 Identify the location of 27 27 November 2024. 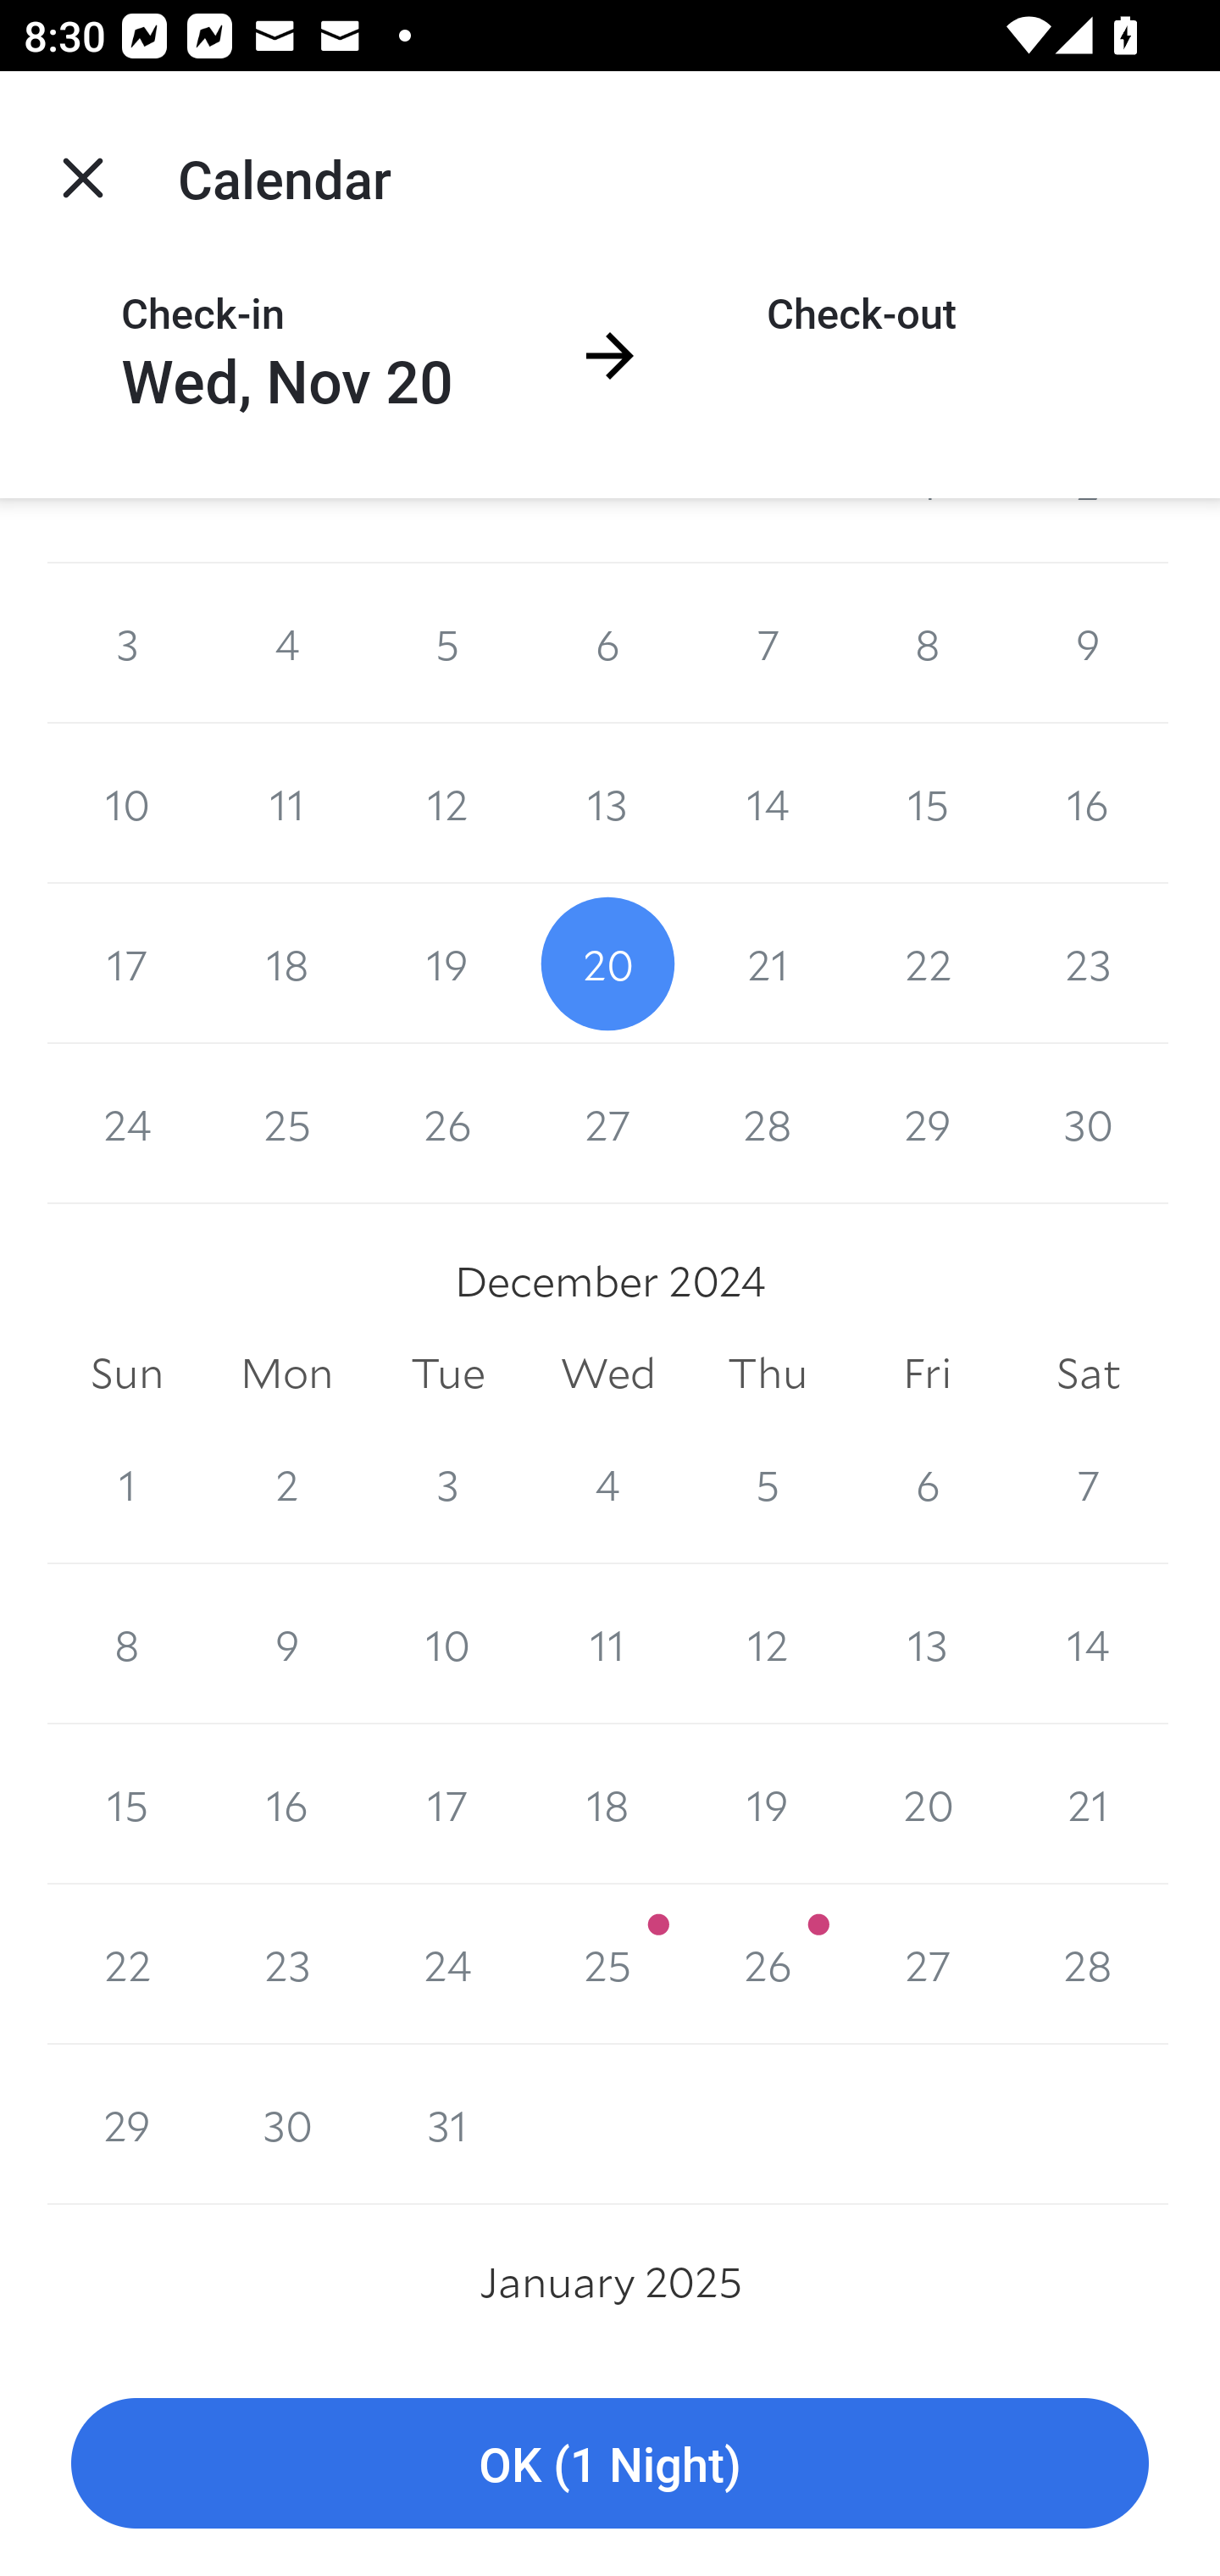
(608, 1123).